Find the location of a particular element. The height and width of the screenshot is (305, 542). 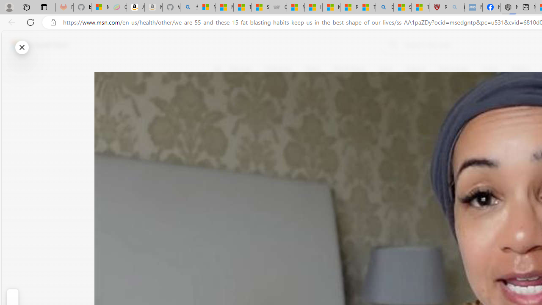

12 Popular Science Lies that Must be Corrected is located at coordinates (420, 8).